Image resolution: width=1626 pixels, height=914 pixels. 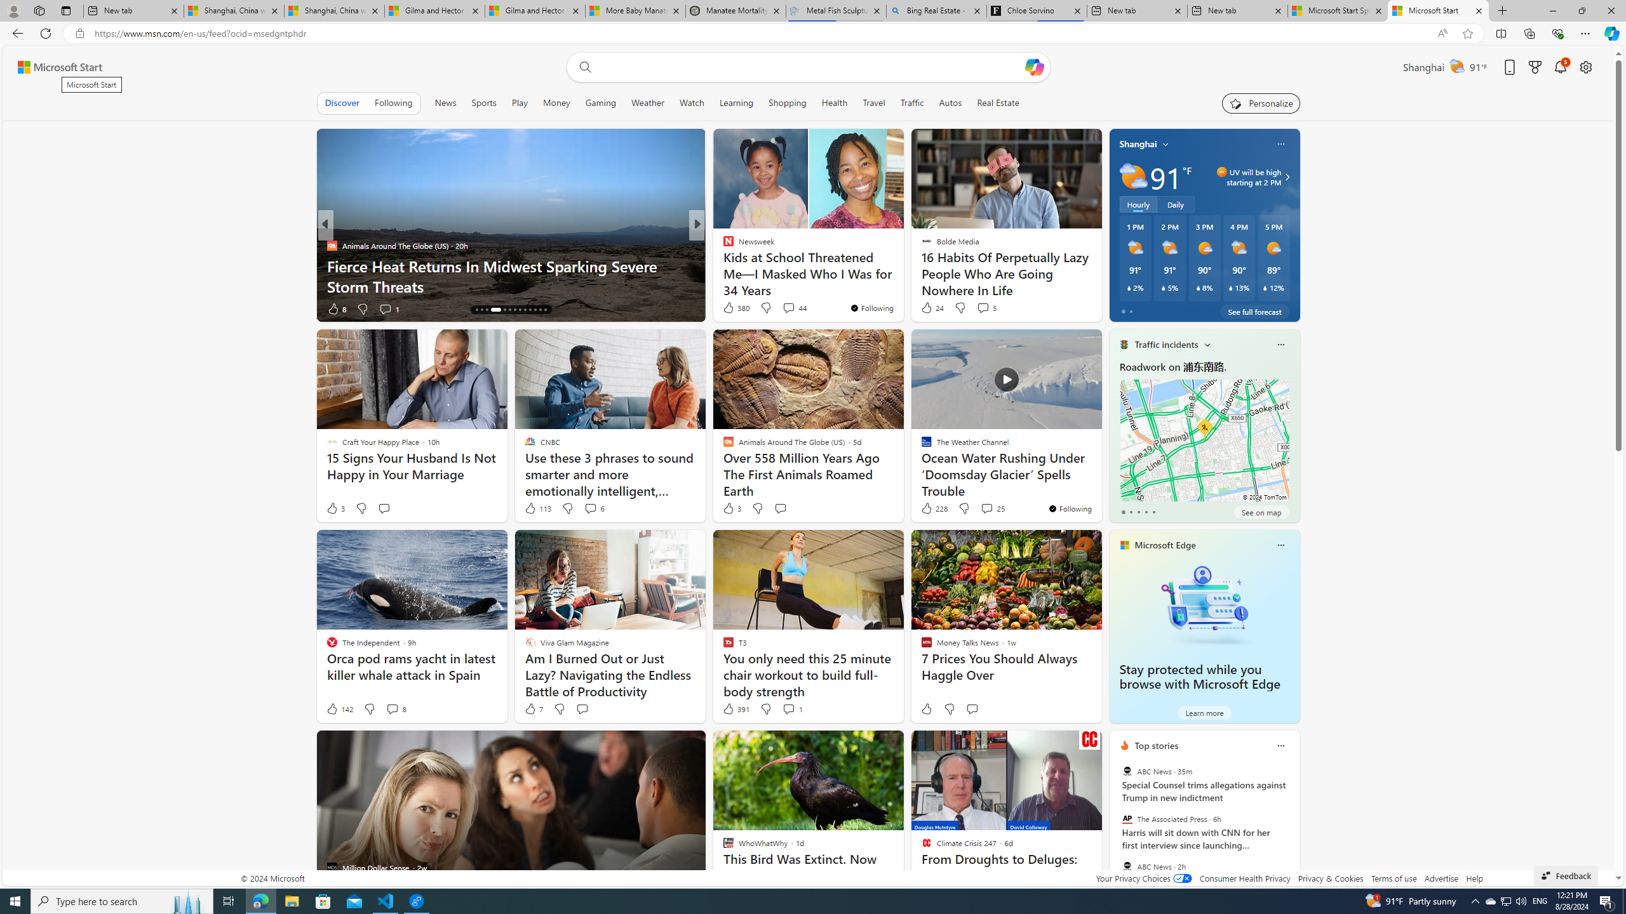 I want to click on tab-3, so click(x=1145, y=512).